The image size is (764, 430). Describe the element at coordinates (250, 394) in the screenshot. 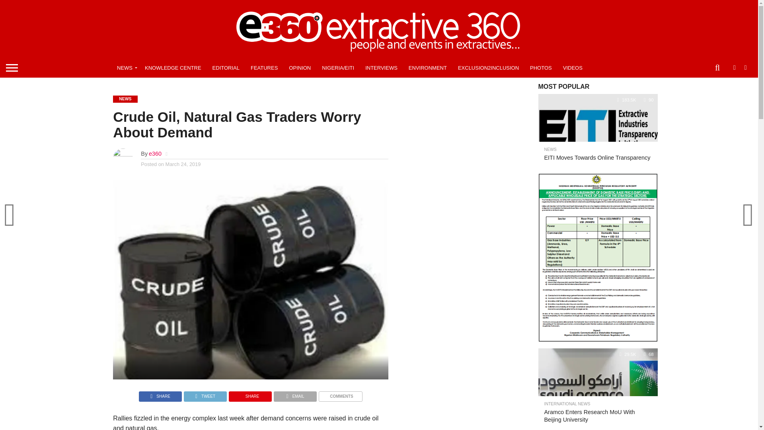

I see `SHARE` at that location.